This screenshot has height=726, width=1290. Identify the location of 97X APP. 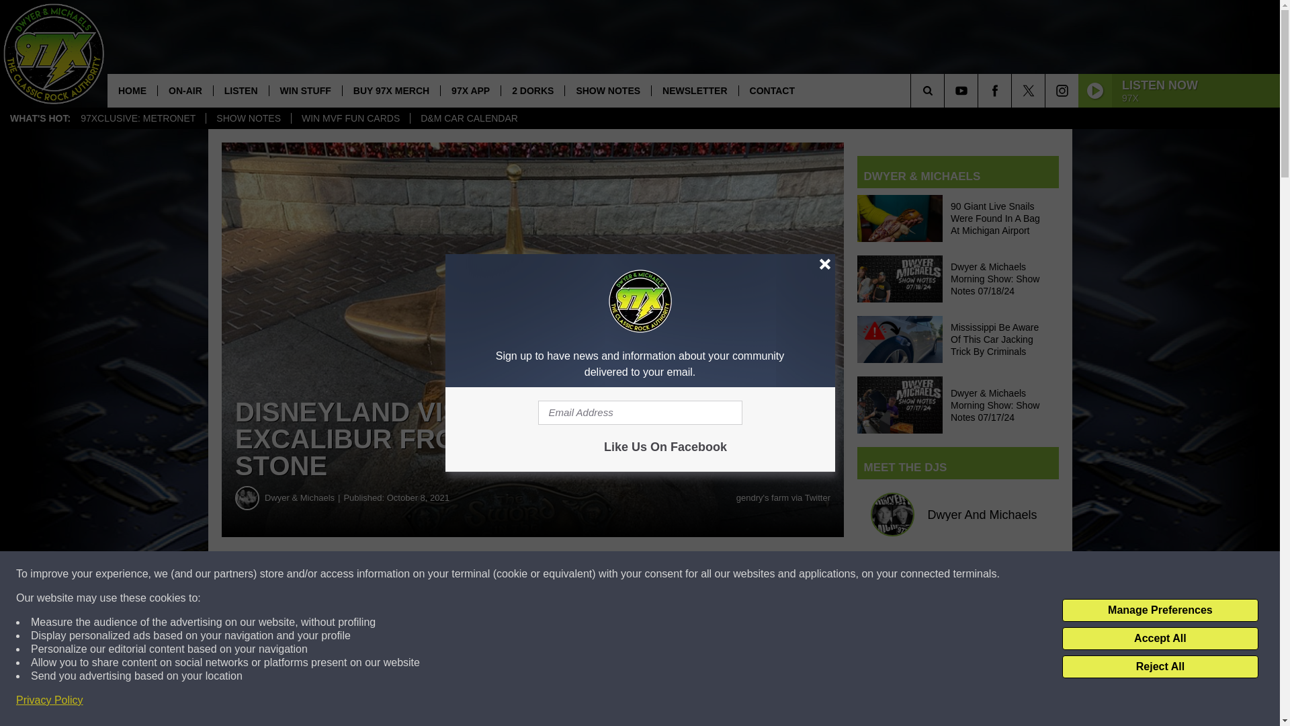
(470, 90).